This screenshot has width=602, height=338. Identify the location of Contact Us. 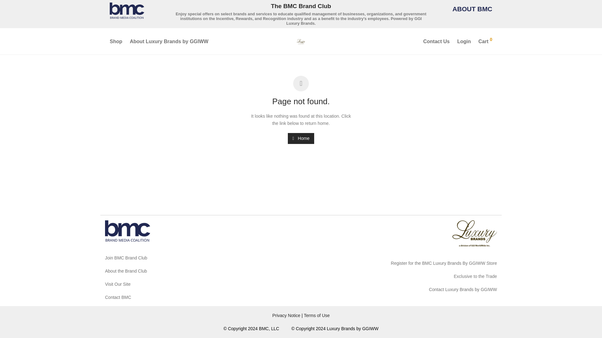
(436, 41).